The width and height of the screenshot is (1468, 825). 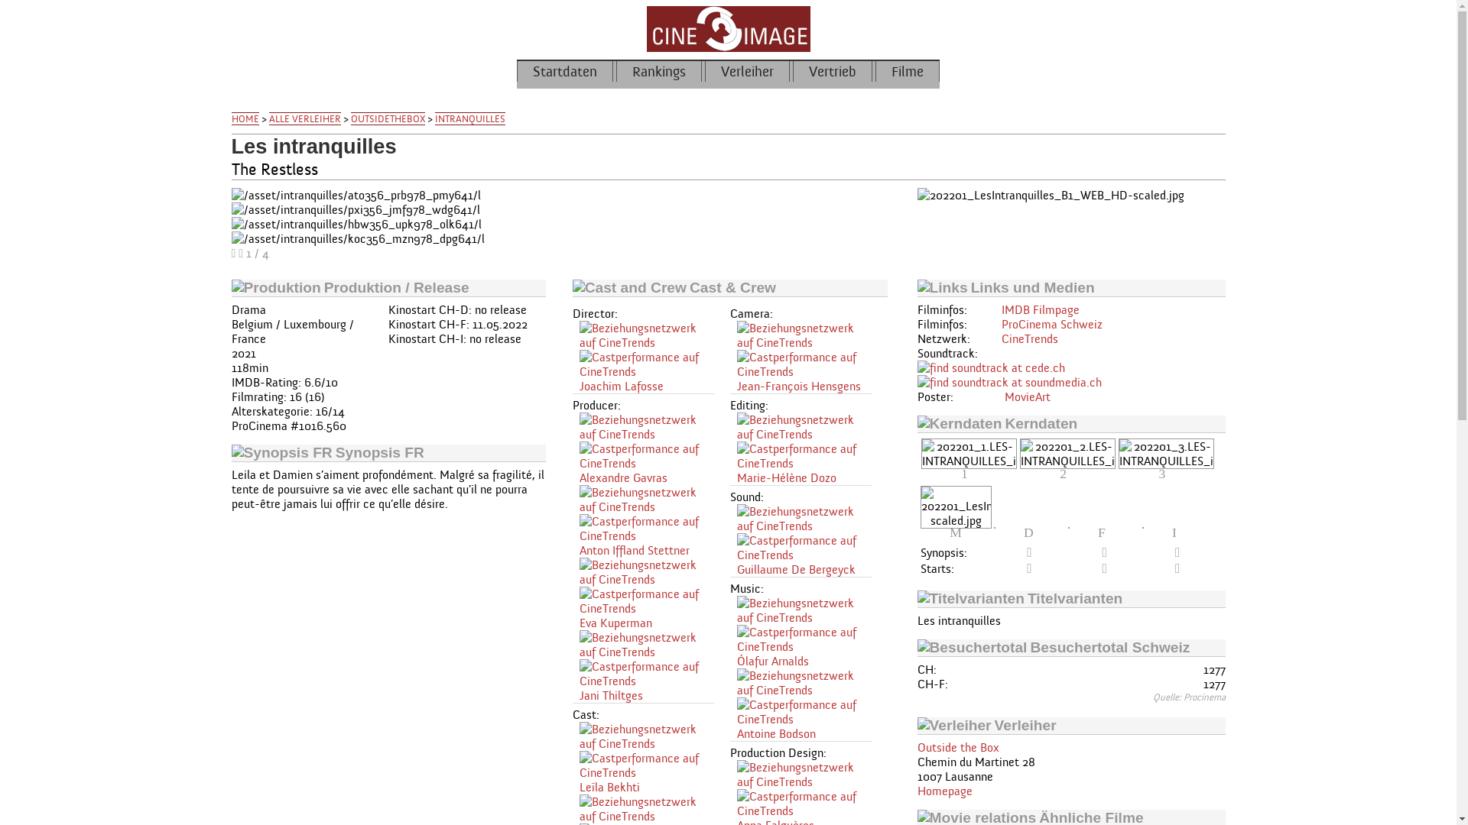 What do you see at coordinates (622, 387) in the screenshot?
I see `Joachim Lafosse` at bounding box center [622, 387].